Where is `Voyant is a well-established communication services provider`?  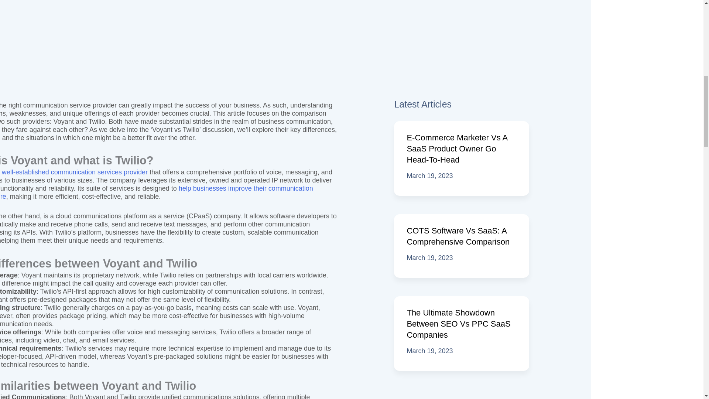
Voyant is a well-established communication services provider is located at coordinates (74, 172).